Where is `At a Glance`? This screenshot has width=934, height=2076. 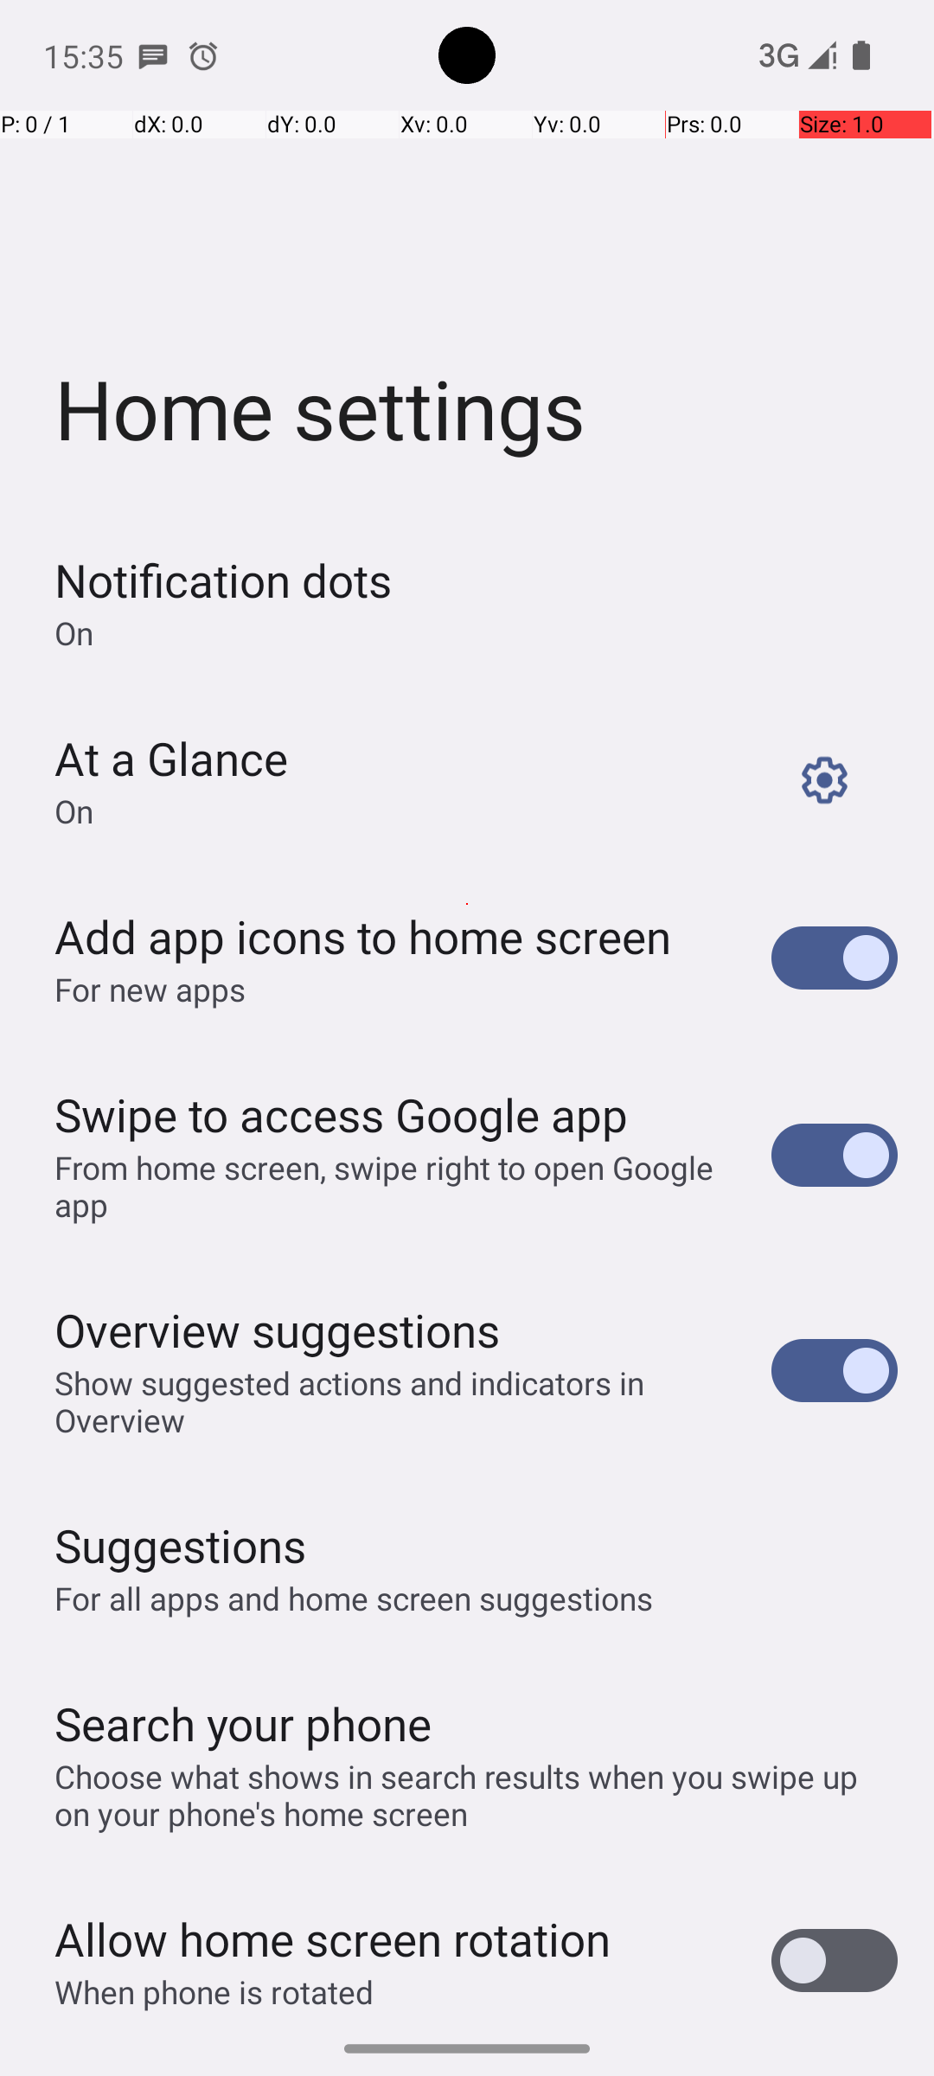 At a Glance is located at coordinates (171, 758).